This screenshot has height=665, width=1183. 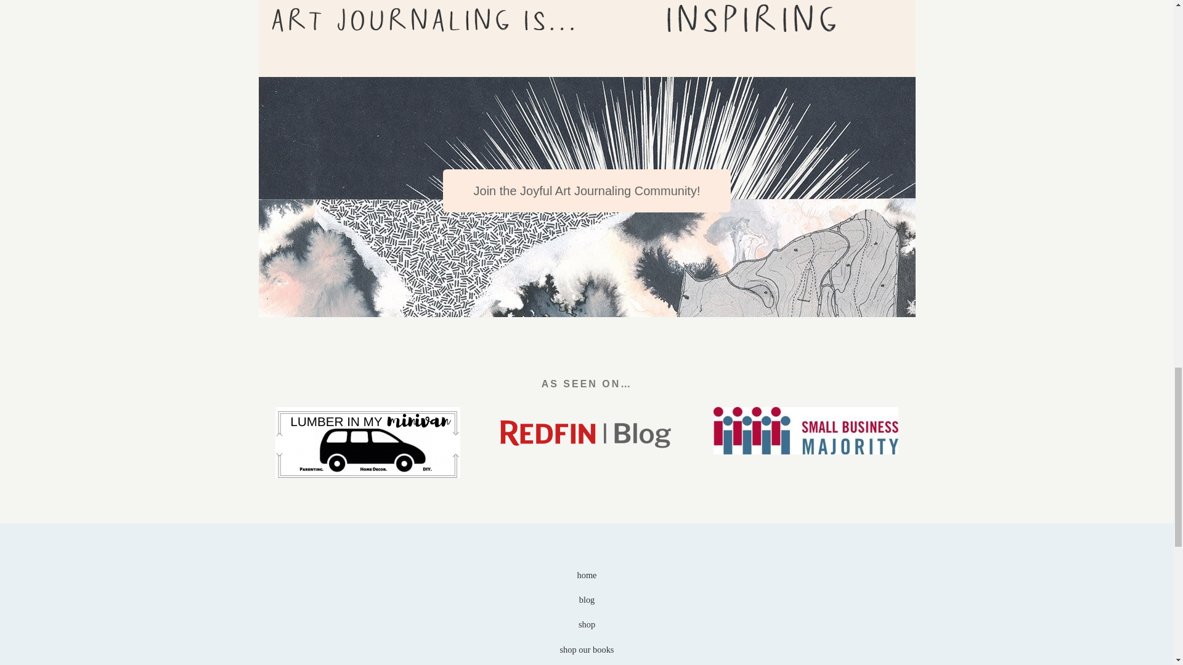 I want to click on home, so click(x=587, y=574).